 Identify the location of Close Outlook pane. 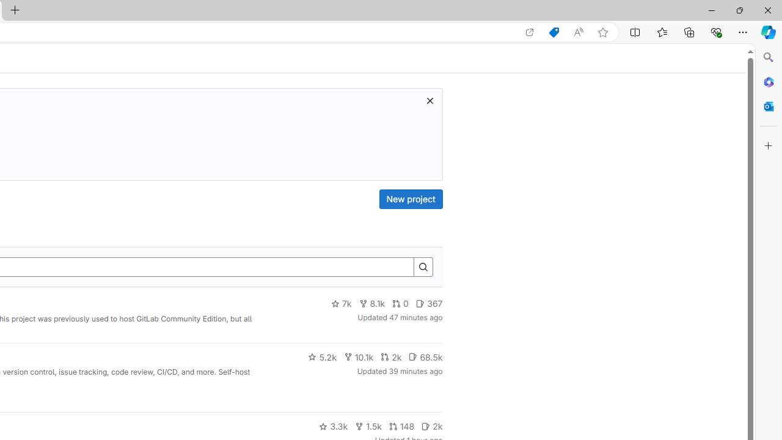
(769, 106).